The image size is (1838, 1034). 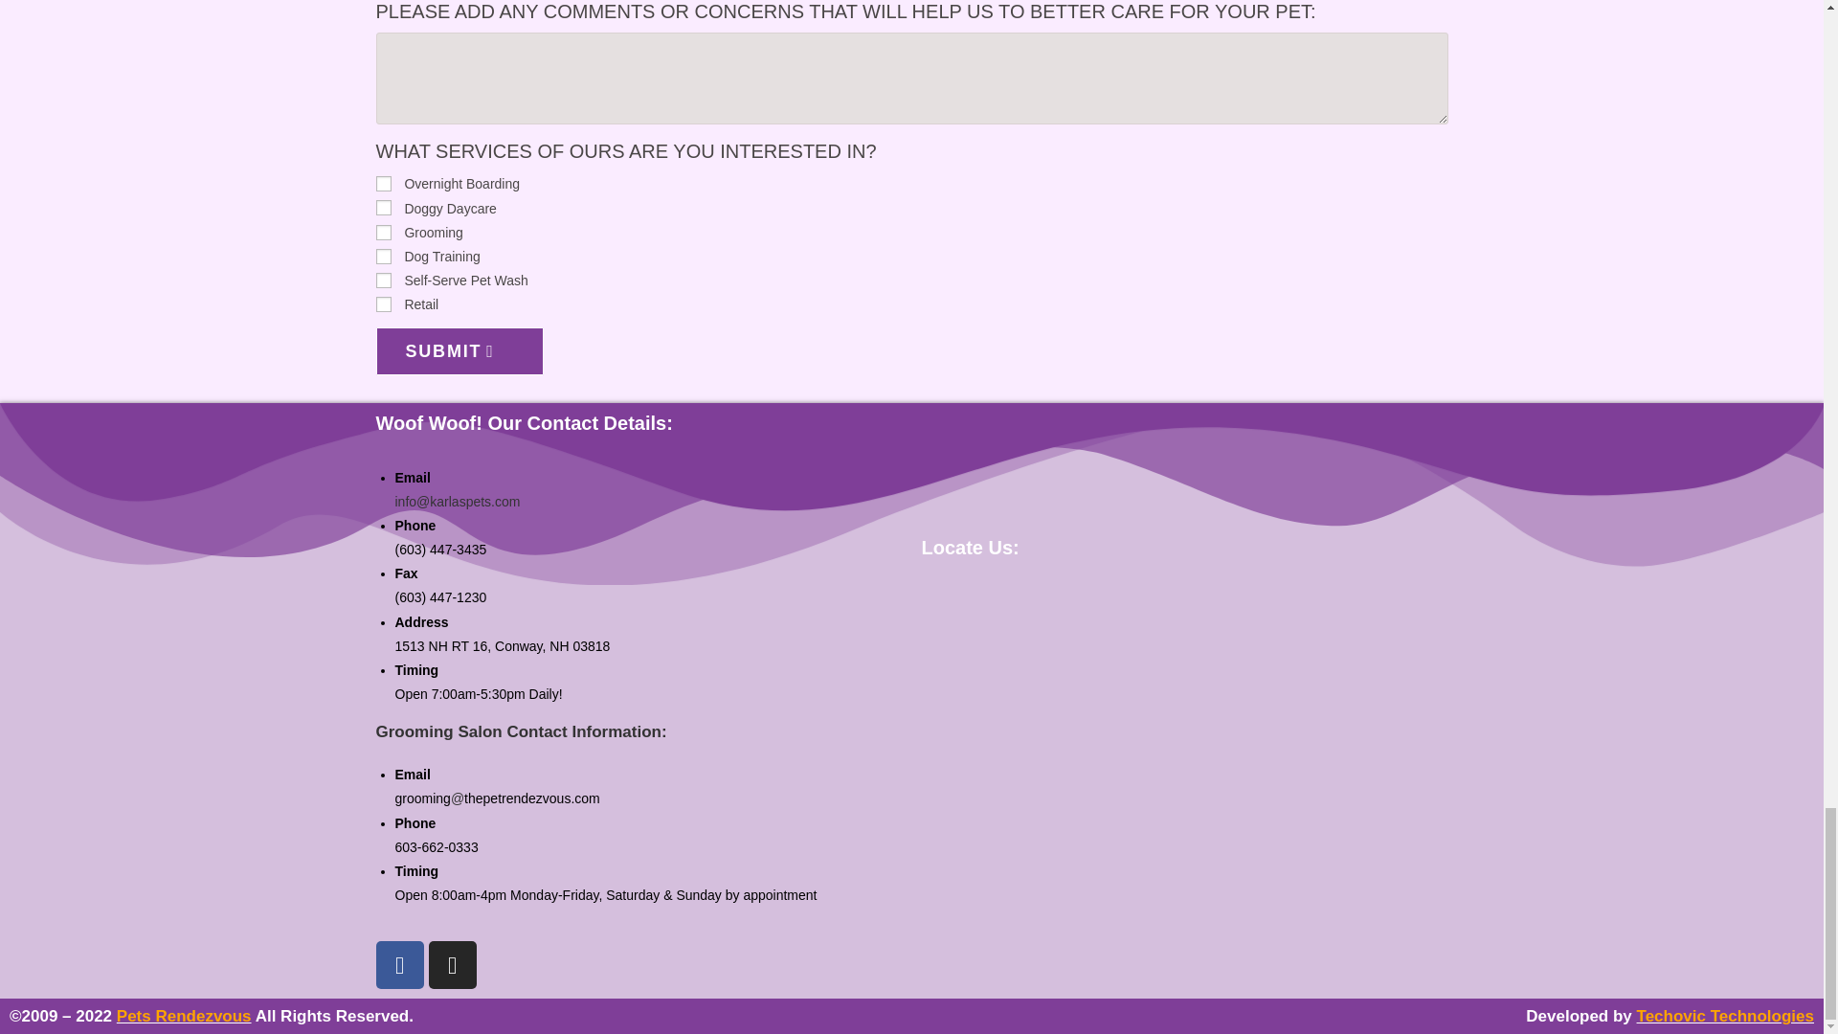 What do you see at coordinates (458, 351) in the screenshot?
I see `SUBMIT` at bounding box center [458, 351].